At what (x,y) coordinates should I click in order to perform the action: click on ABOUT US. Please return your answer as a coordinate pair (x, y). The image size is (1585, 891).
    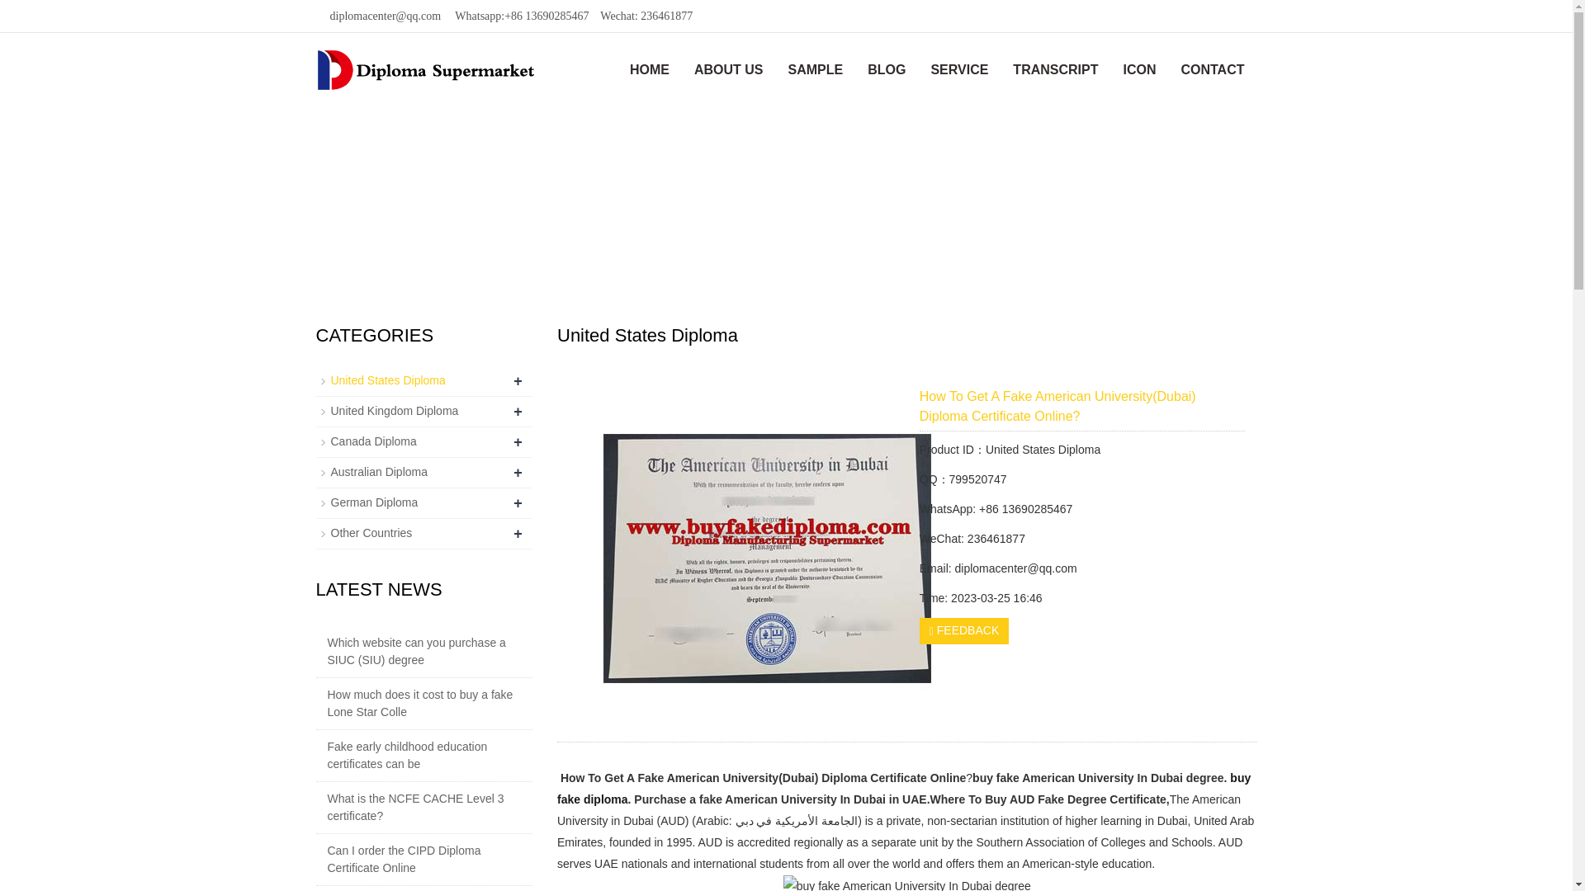
    Looking at the image, I should click on (728, 69).